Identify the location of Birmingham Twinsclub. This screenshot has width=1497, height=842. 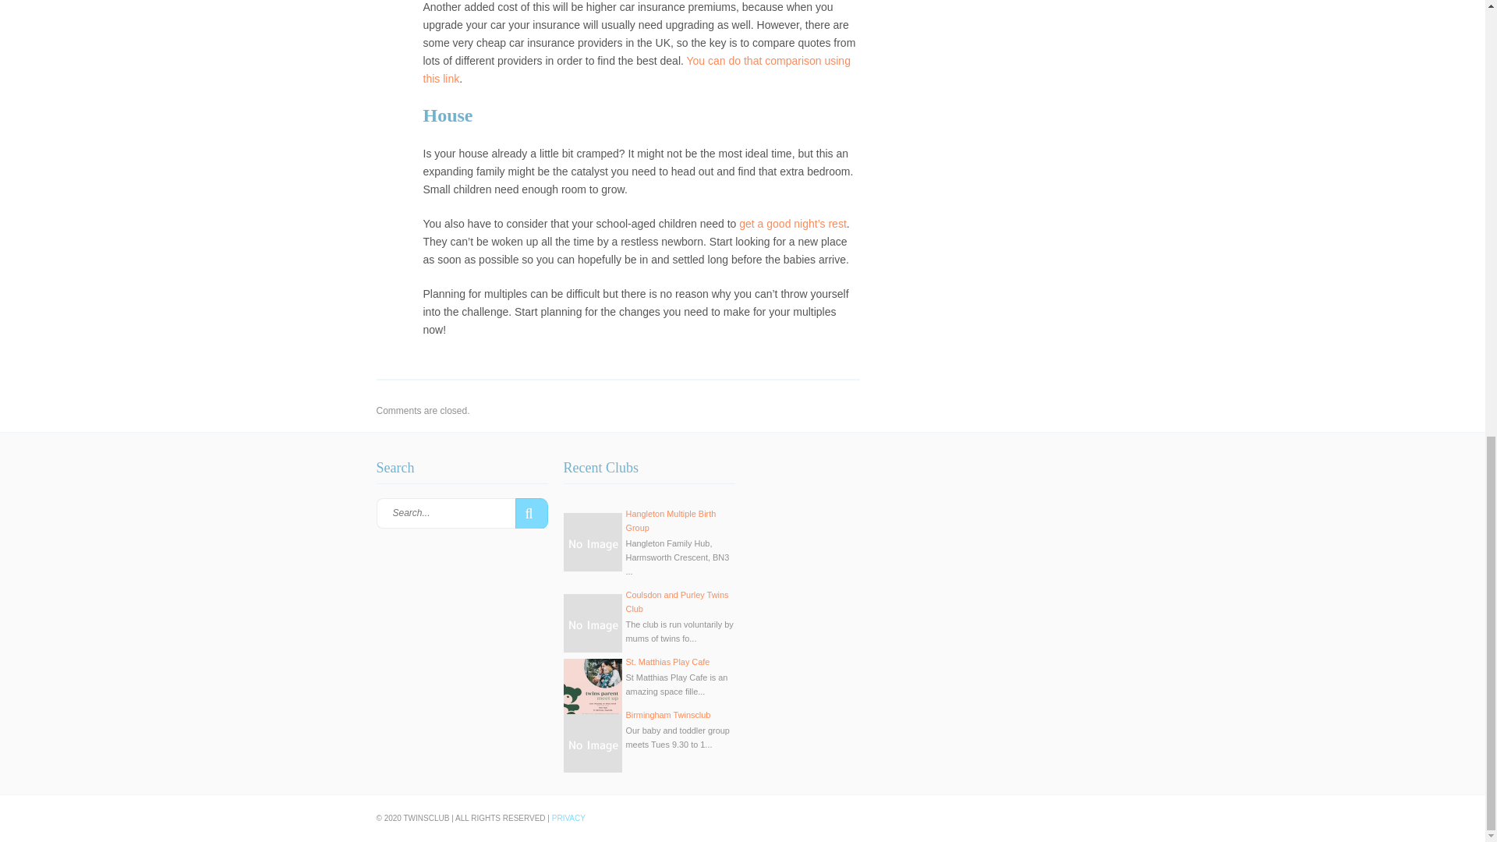
(667, 715).